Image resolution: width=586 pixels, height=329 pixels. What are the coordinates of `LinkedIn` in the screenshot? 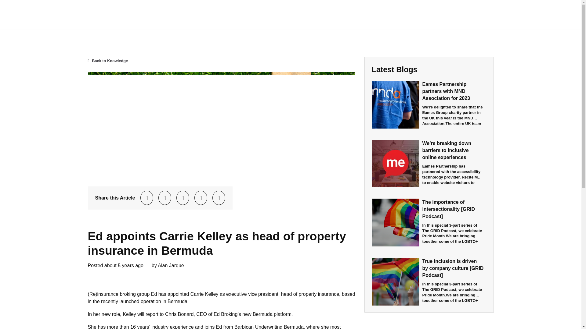 It's located at (183, 198).